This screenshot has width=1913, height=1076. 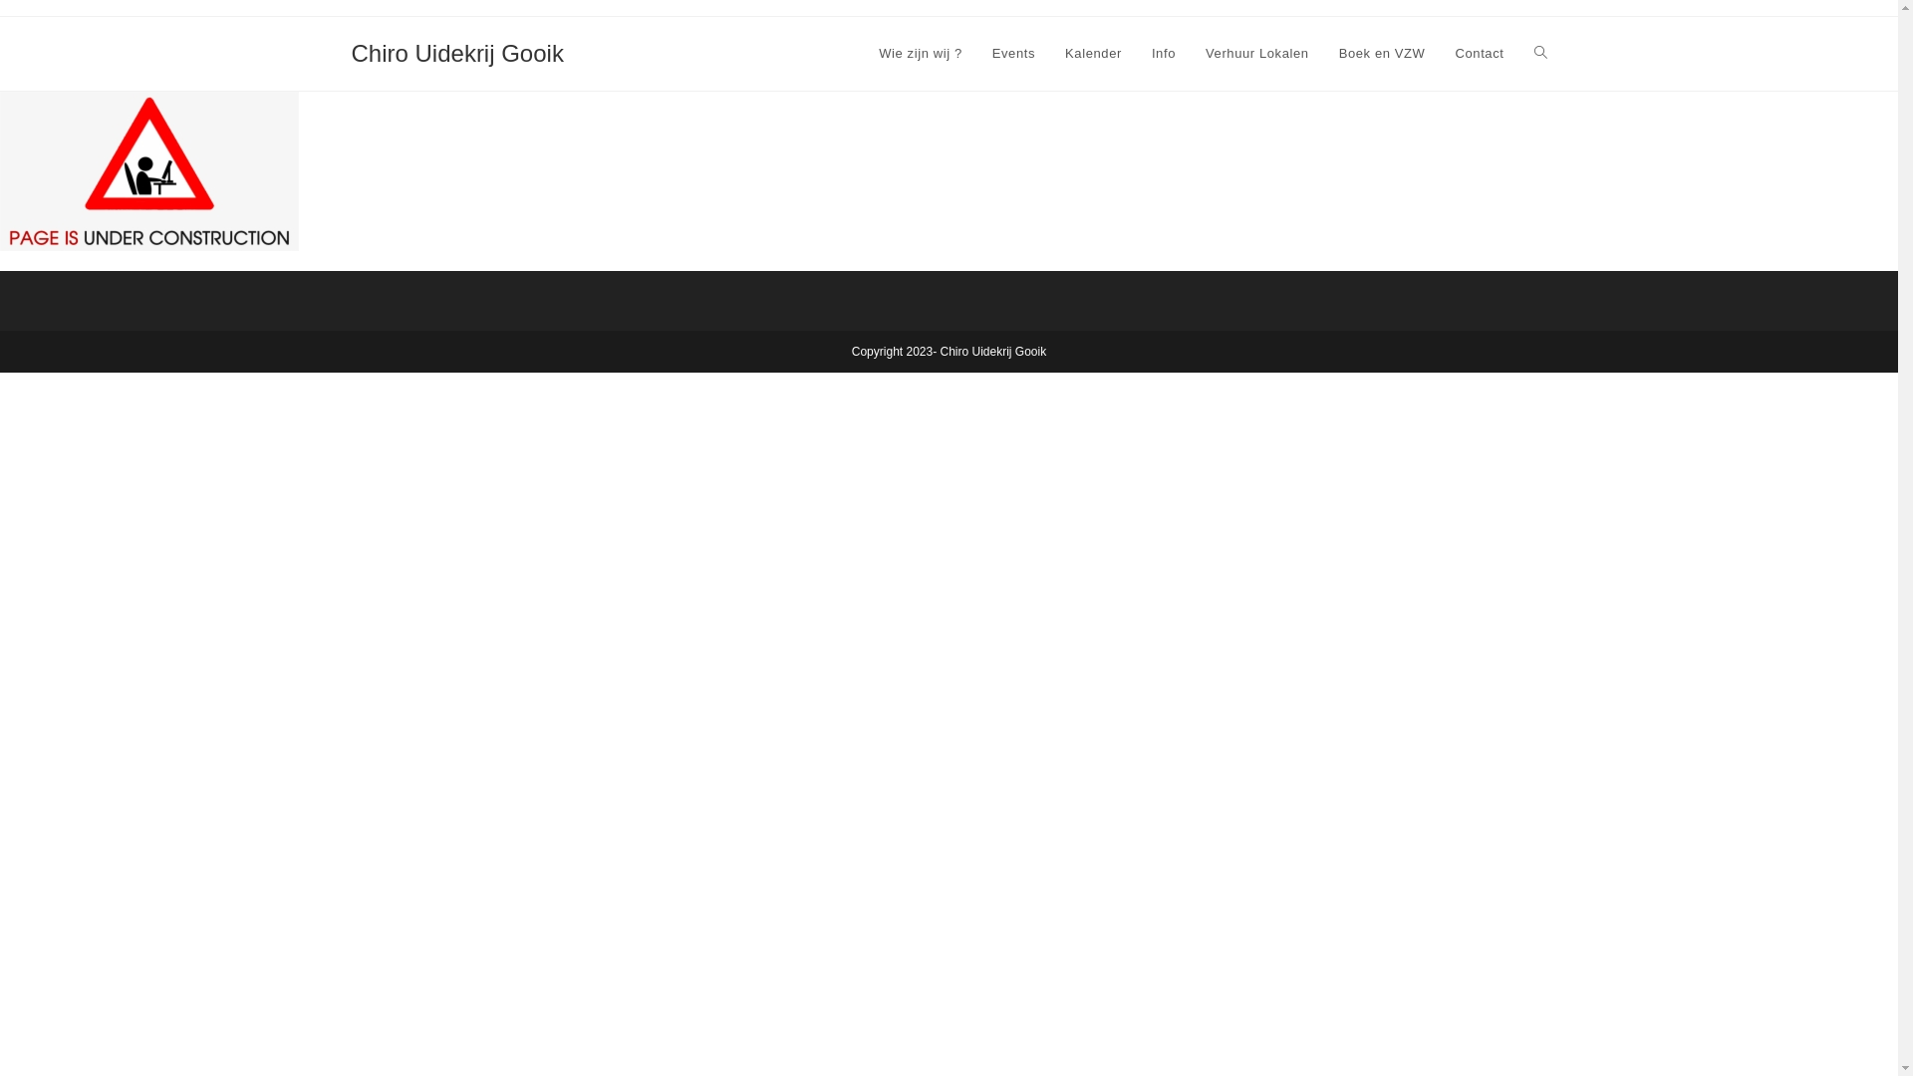 I want to click on Boek en VZW, so click(x=1383, y=54).